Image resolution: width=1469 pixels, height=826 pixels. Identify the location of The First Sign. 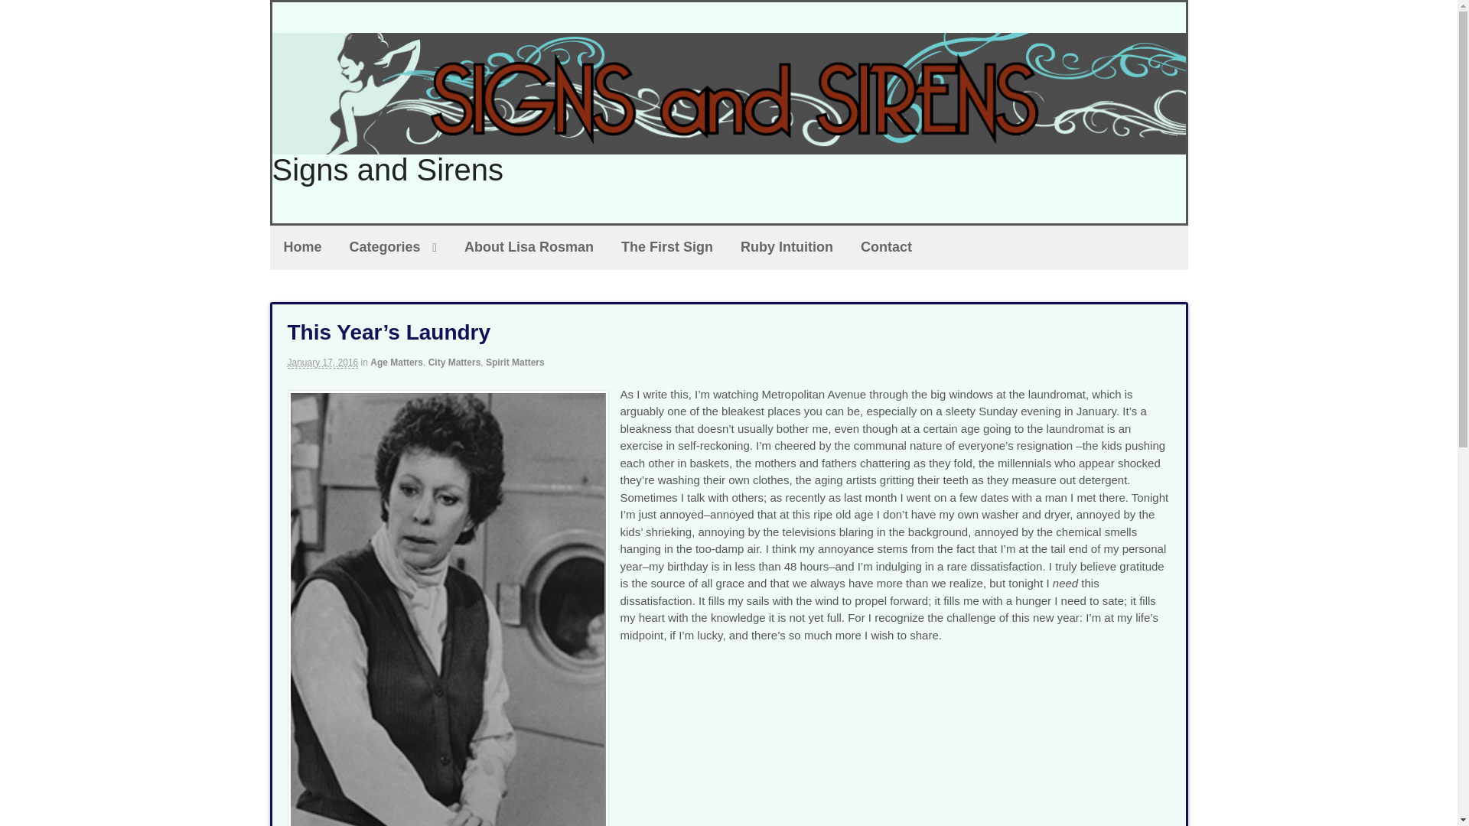
(667, 248).